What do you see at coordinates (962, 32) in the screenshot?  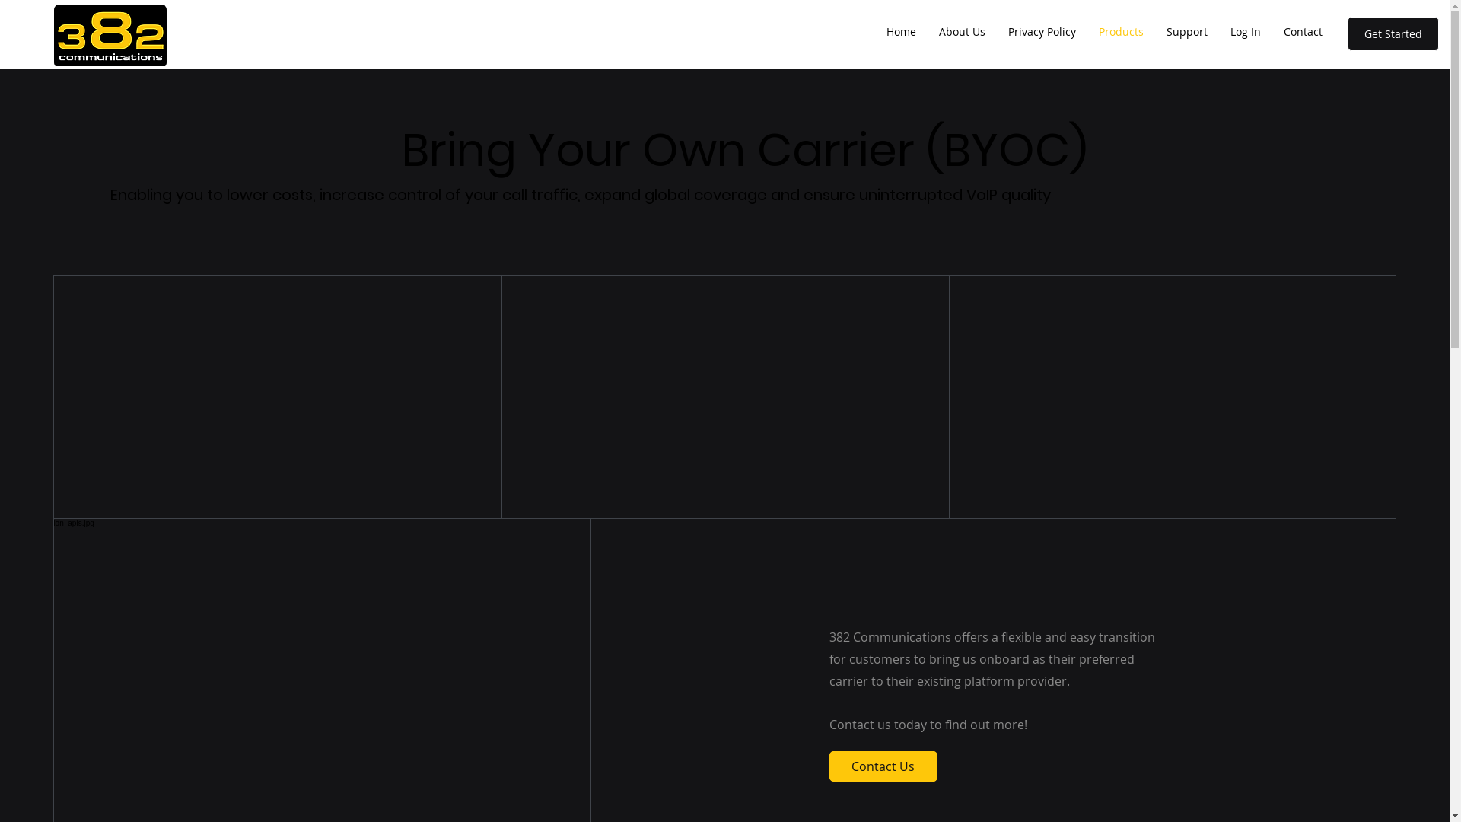 I see `About Us` at bounding box center [962, 32].